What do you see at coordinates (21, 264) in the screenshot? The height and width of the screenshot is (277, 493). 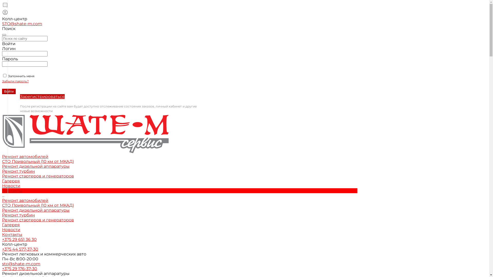 I see `sto@shate-m.com` at bounding box center [21, 264].